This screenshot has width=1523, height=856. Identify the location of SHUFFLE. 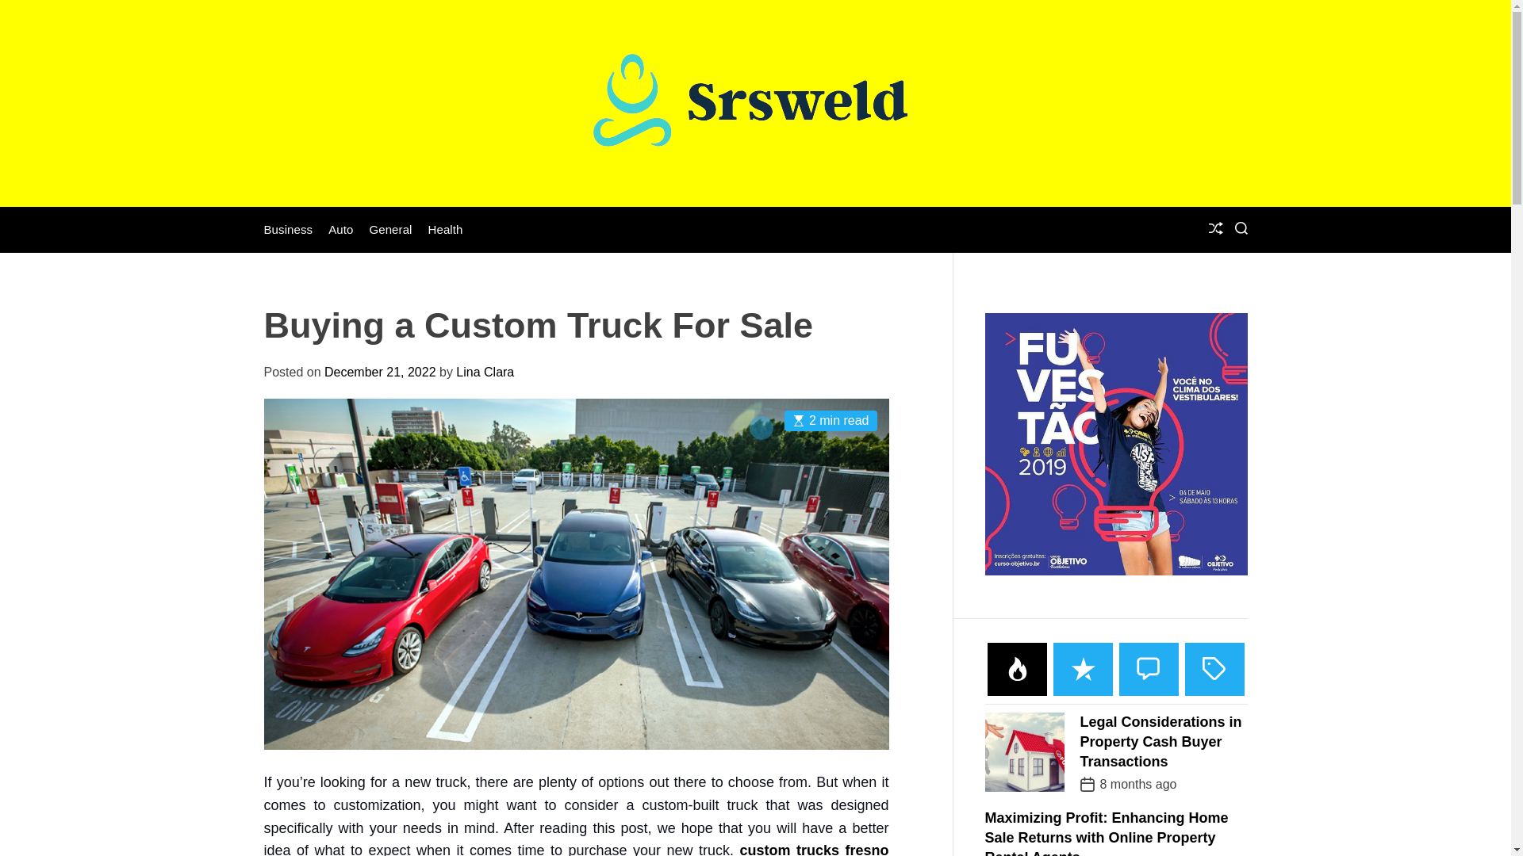
(1215, 230).